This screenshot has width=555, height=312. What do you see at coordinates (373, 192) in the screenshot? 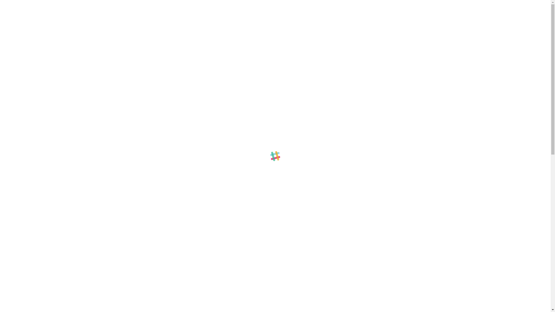
I see `Trabalhos Feitos` at bounding box center [373, 192].